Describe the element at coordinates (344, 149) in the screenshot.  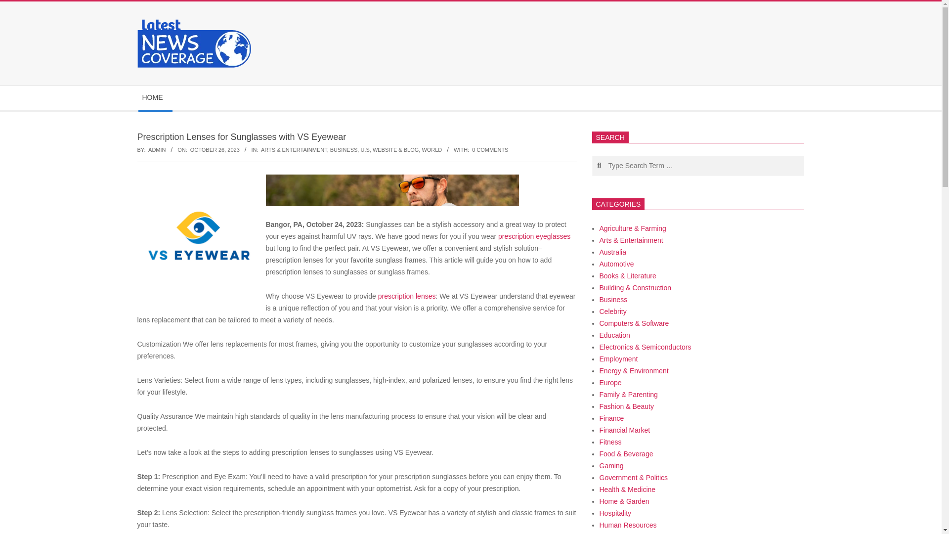
I see `BUSINESS` at that location.